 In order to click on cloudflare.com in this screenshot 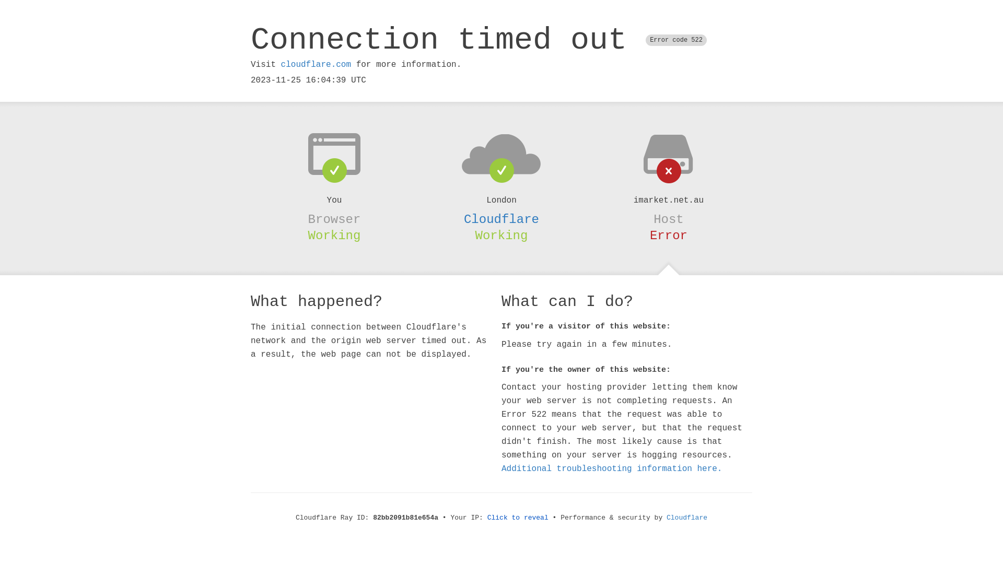, I will do `click(316, 65)`.